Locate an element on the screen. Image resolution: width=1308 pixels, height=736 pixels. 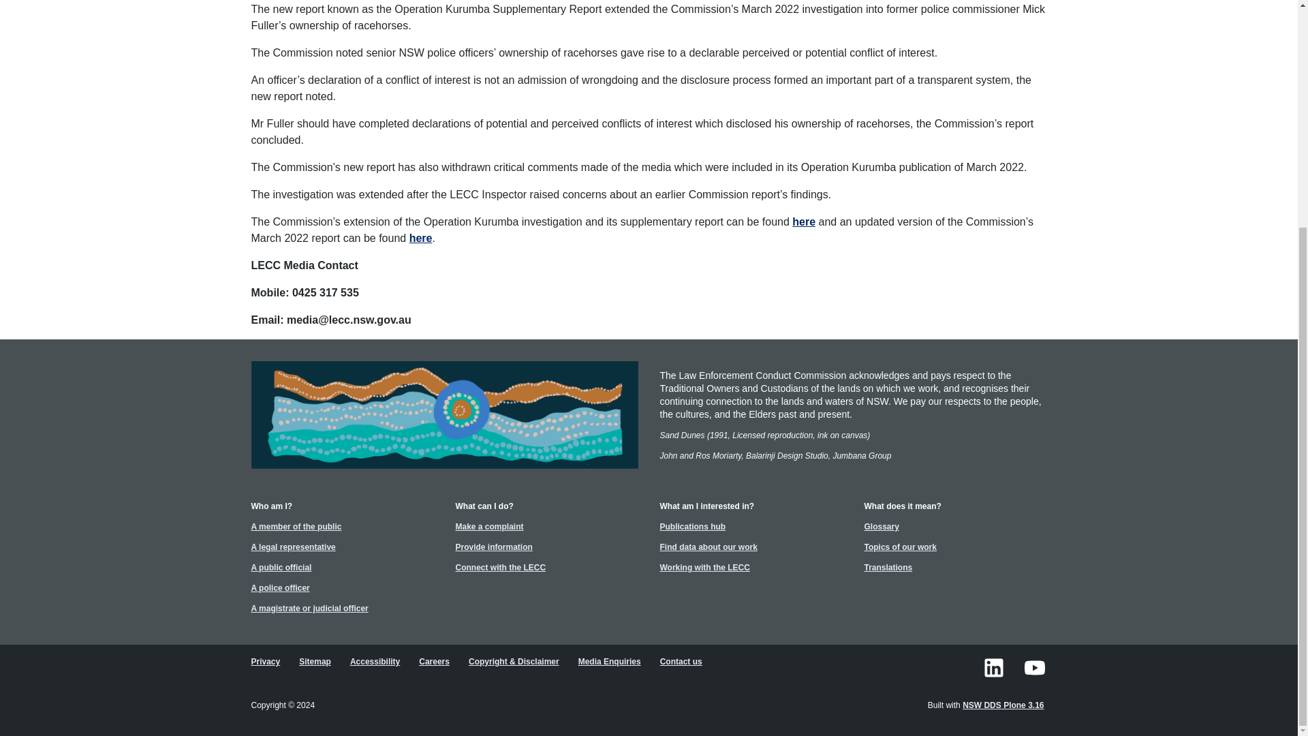
NSW DDS Plone 3.16 is located at coordinates (1004, 705).